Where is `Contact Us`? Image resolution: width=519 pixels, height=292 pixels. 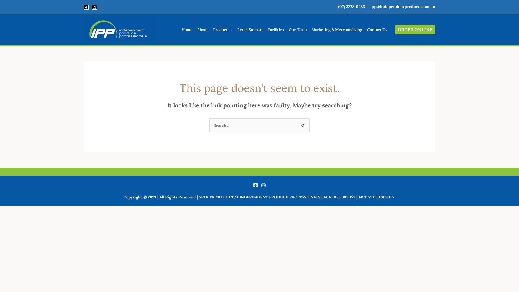
Contact Us is located at coordinates (377, 30).